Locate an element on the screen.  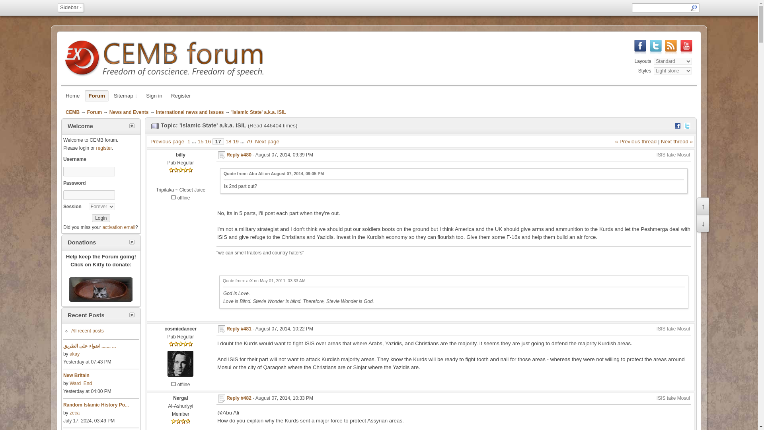
International news and issues is located at coordinates (189, 112).